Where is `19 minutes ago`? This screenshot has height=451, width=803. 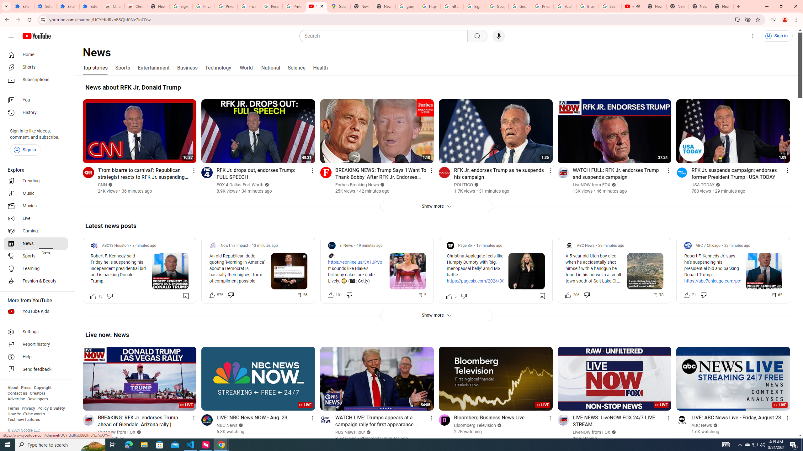 19 minutes ago is located at coordinates (489, 246).